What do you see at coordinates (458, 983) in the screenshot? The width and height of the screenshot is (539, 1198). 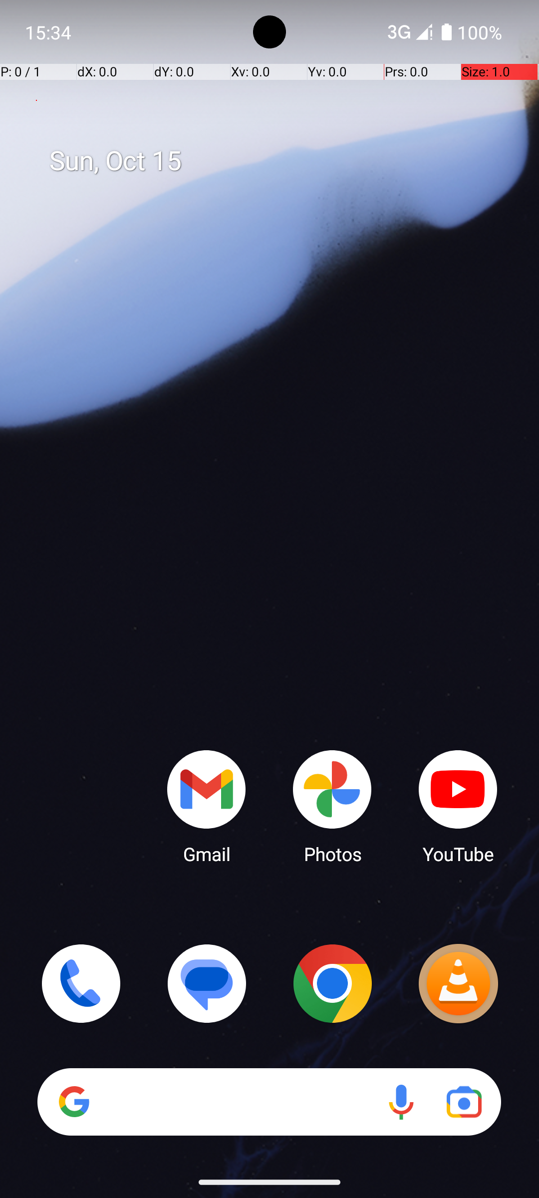 I see `VLC` at bounding box center [458, 983].